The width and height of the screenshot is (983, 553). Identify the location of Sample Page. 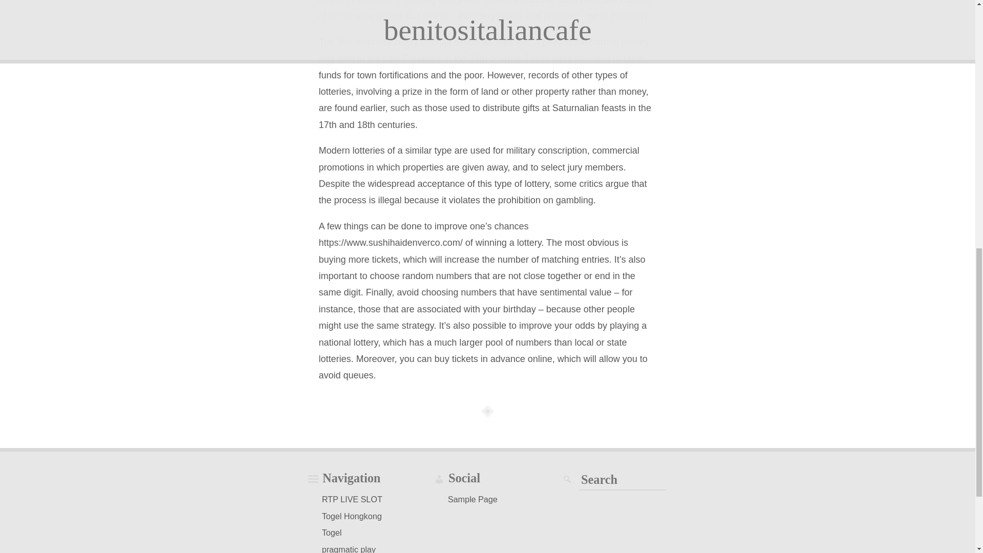
(473, 499).